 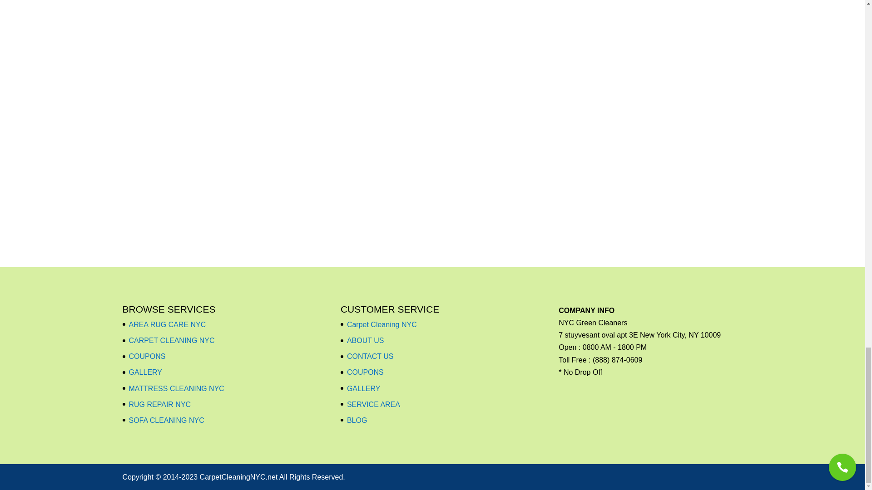 What do you see at coordinates (167, 324) in the screenshot?
I see `AREA RUG CARE NYC` at bounding box center [167, 324].